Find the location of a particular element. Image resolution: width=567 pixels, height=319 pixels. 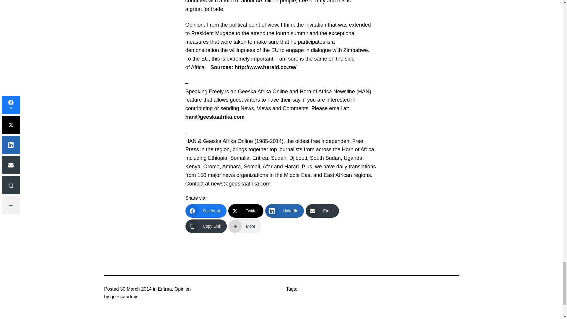

Opinion is located at coordinates (183, 289).